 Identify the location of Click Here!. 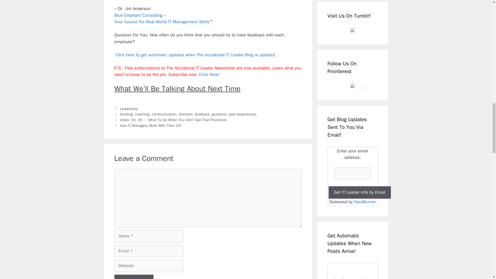
(209, 74).